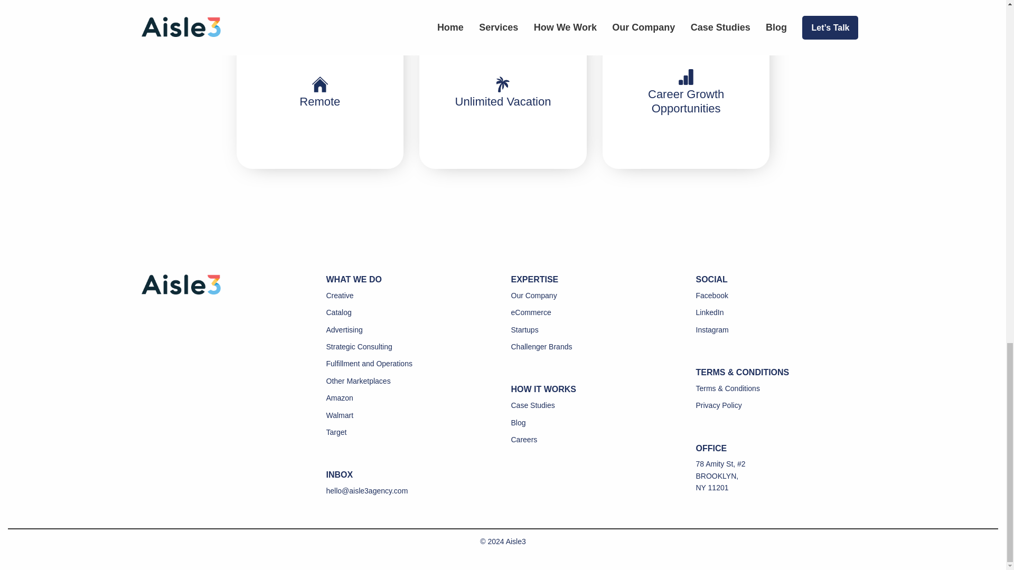 This screenshot has width=1014, height=570. I want to click on Strategic Consulting, so click(359, 347).